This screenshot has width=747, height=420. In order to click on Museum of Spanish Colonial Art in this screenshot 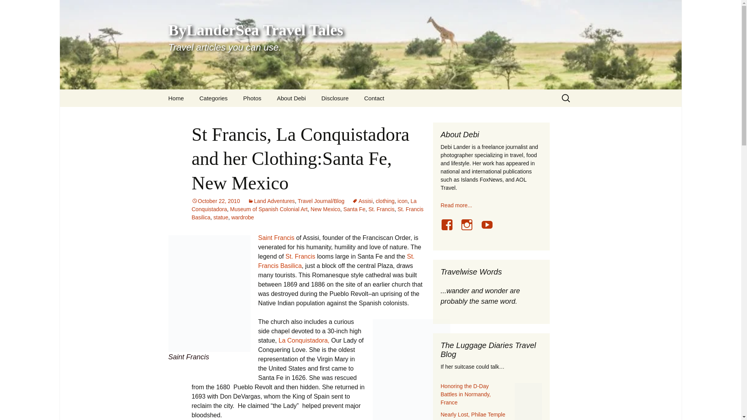, I will do `click(268, 209)`.